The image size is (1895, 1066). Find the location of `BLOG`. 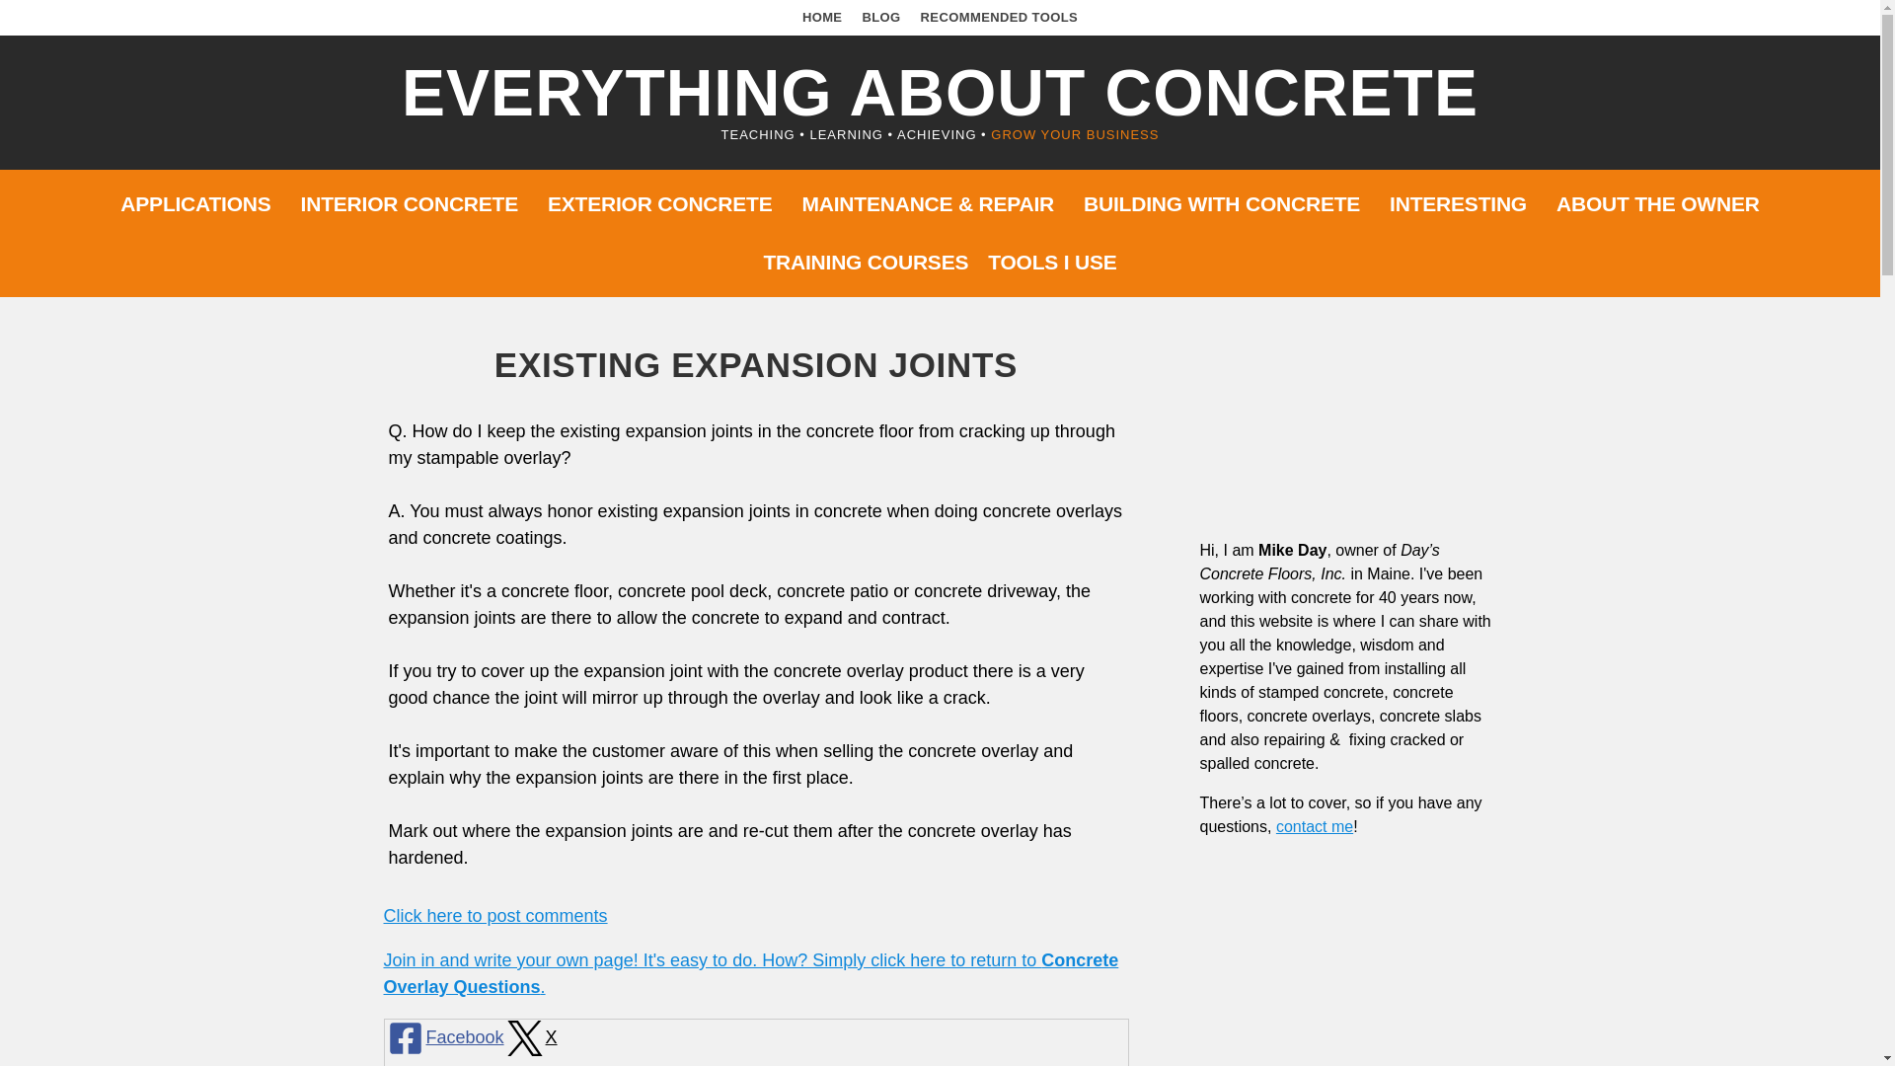

BLOG is located at coordinates (880, 16).